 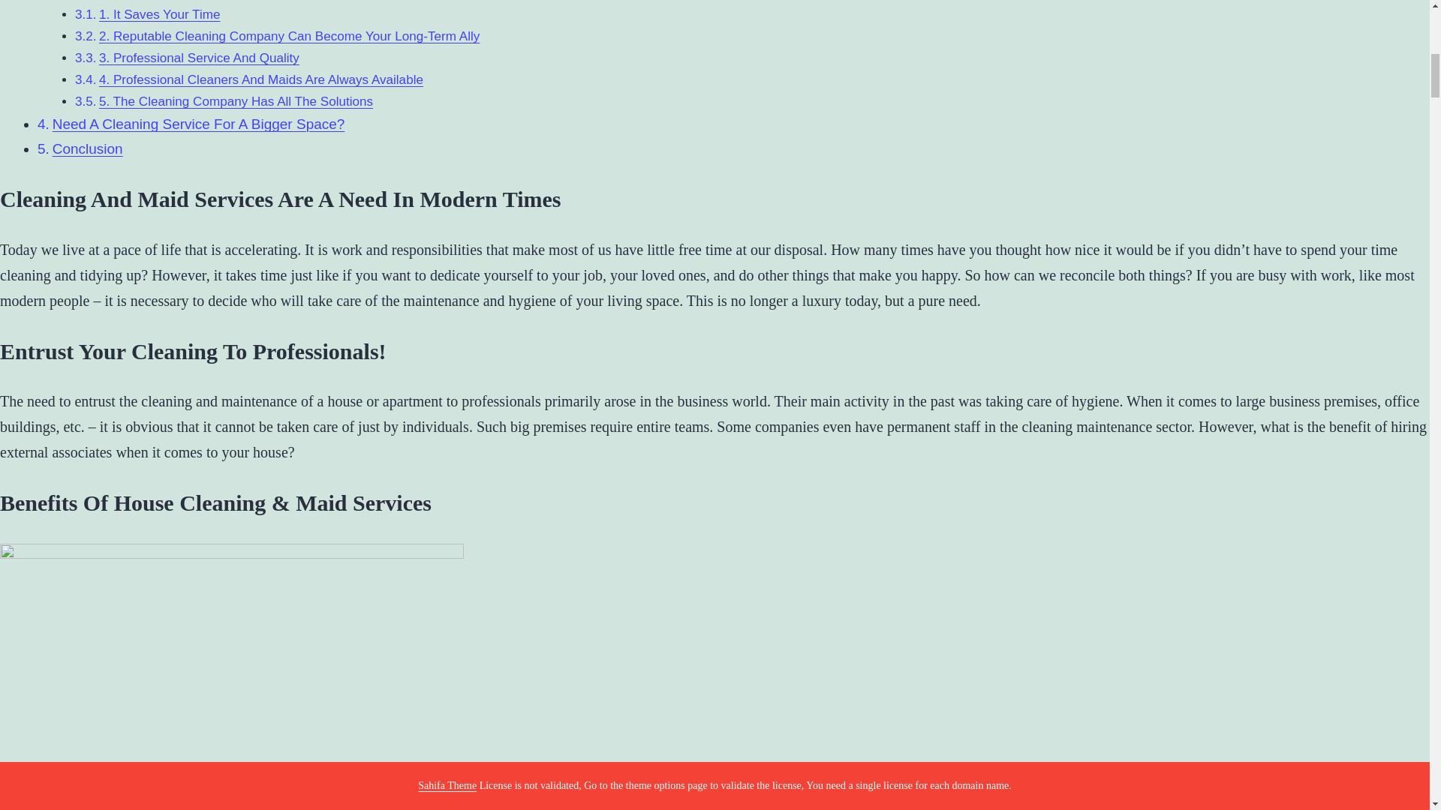 I want to click on 4. Professional Cleaners And Maids Are Always Available, so click(x=261, y=79).